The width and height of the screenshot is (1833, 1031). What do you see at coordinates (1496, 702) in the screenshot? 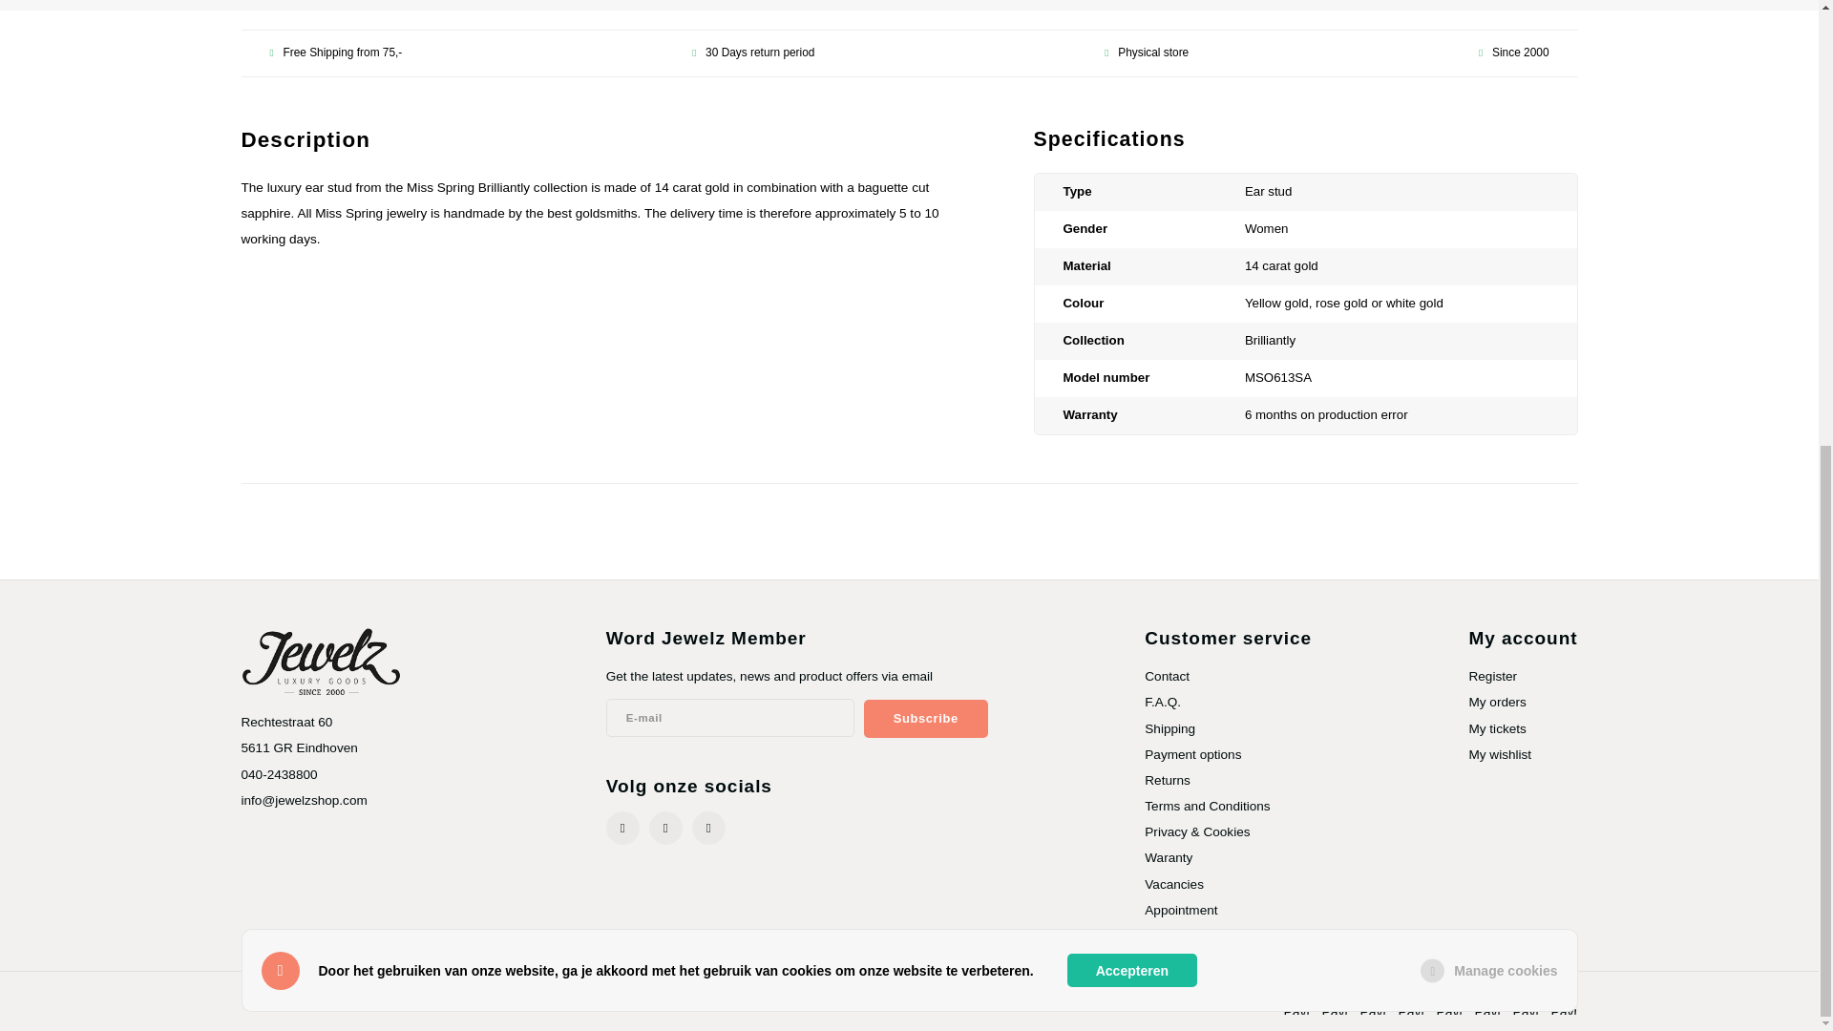
I see `My orders` at bounding box center [1496, 702].